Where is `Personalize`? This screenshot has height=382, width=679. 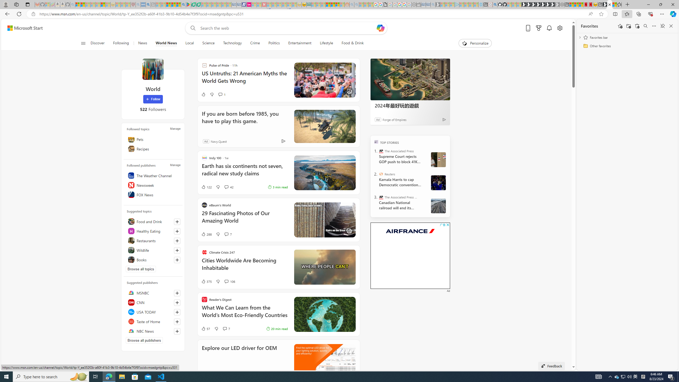
Personalize is located at coordinates (475, 43).